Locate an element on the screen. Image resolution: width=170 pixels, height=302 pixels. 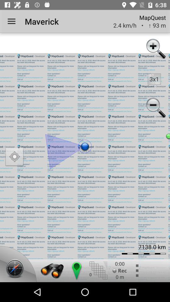
view more options is located at coordinates (137, 271).